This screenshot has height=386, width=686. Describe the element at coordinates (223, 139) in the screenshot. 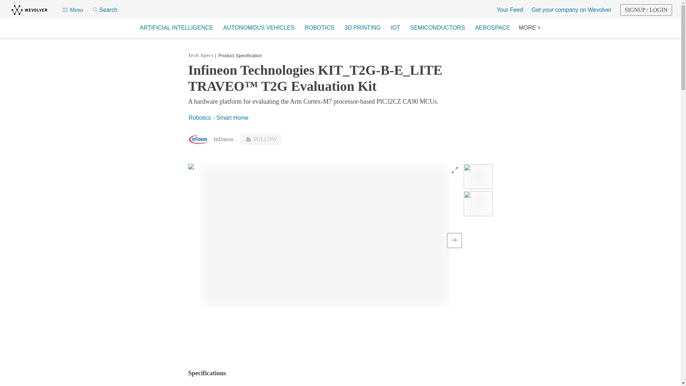

I see `Infineon` at that location.